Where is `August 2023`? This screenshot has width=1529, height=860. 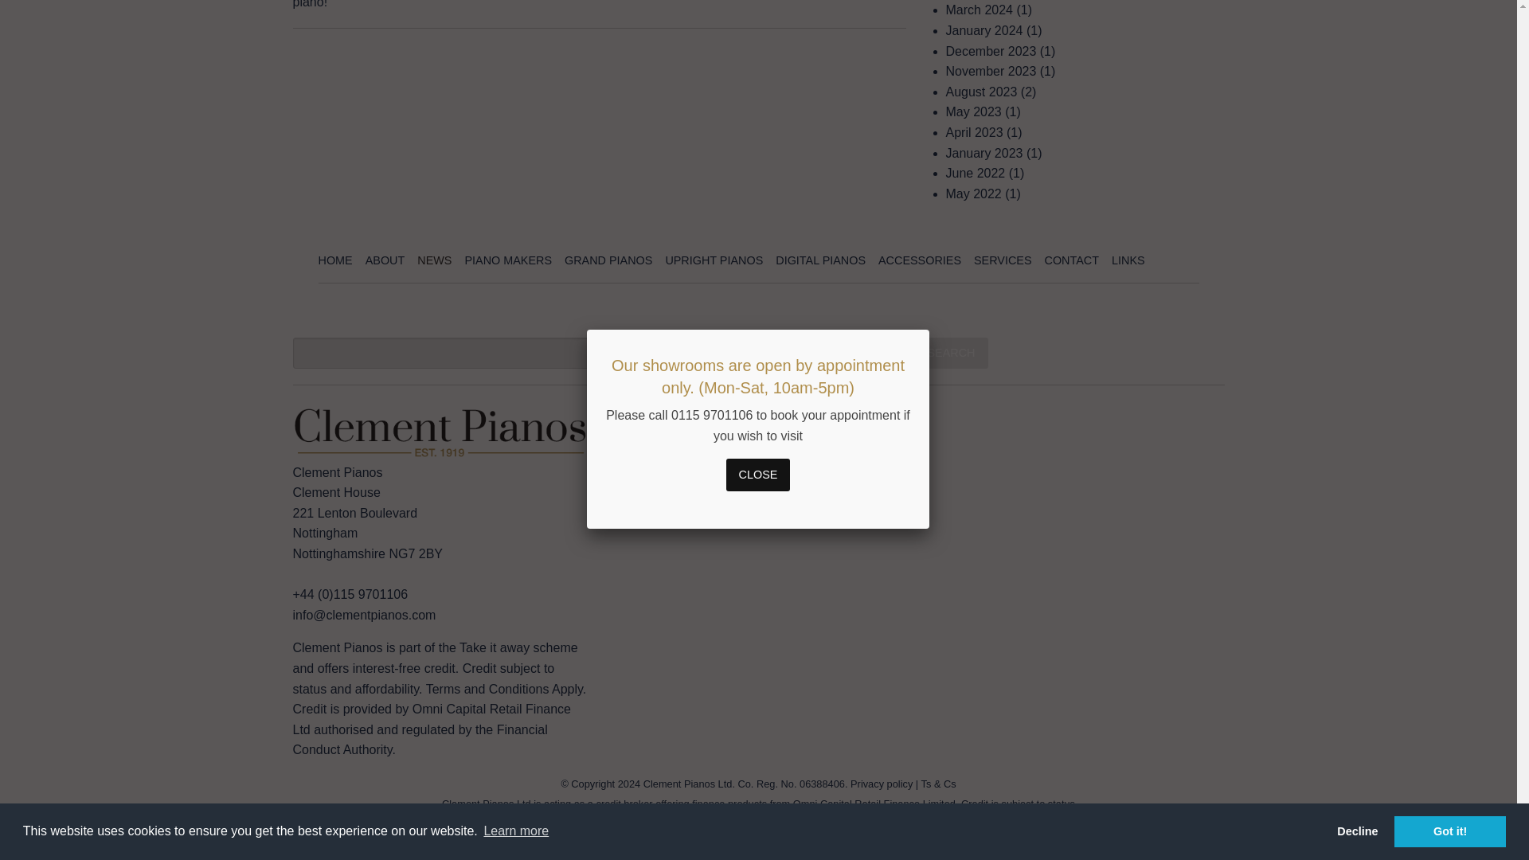
August 2023 is located at coordinates (982, 92).